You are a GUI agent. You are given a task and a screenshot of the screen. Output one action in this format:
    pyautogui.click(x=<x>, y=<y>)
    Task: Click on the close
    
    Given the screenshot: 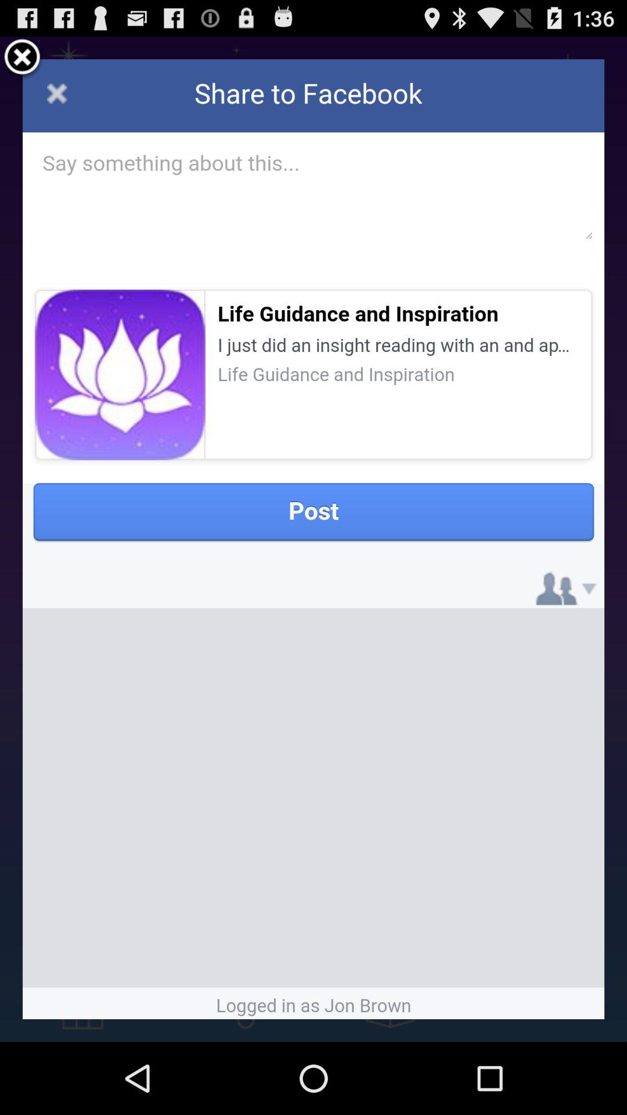 What is the action you would take?
    pyautogui.click(x=22, y=59)
    